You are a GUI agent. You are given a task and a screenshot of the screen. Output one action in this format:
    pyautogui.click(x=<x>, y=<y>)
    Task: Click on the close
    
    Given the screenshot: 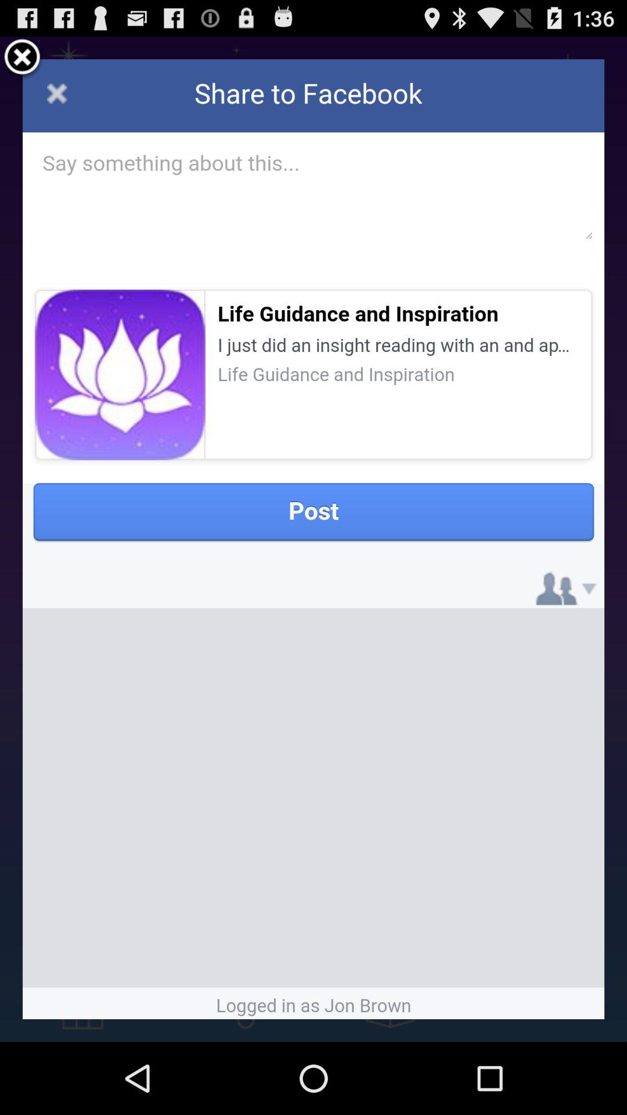 What is the action you would take?
    pyautogui.click(x=22, y=59)
    